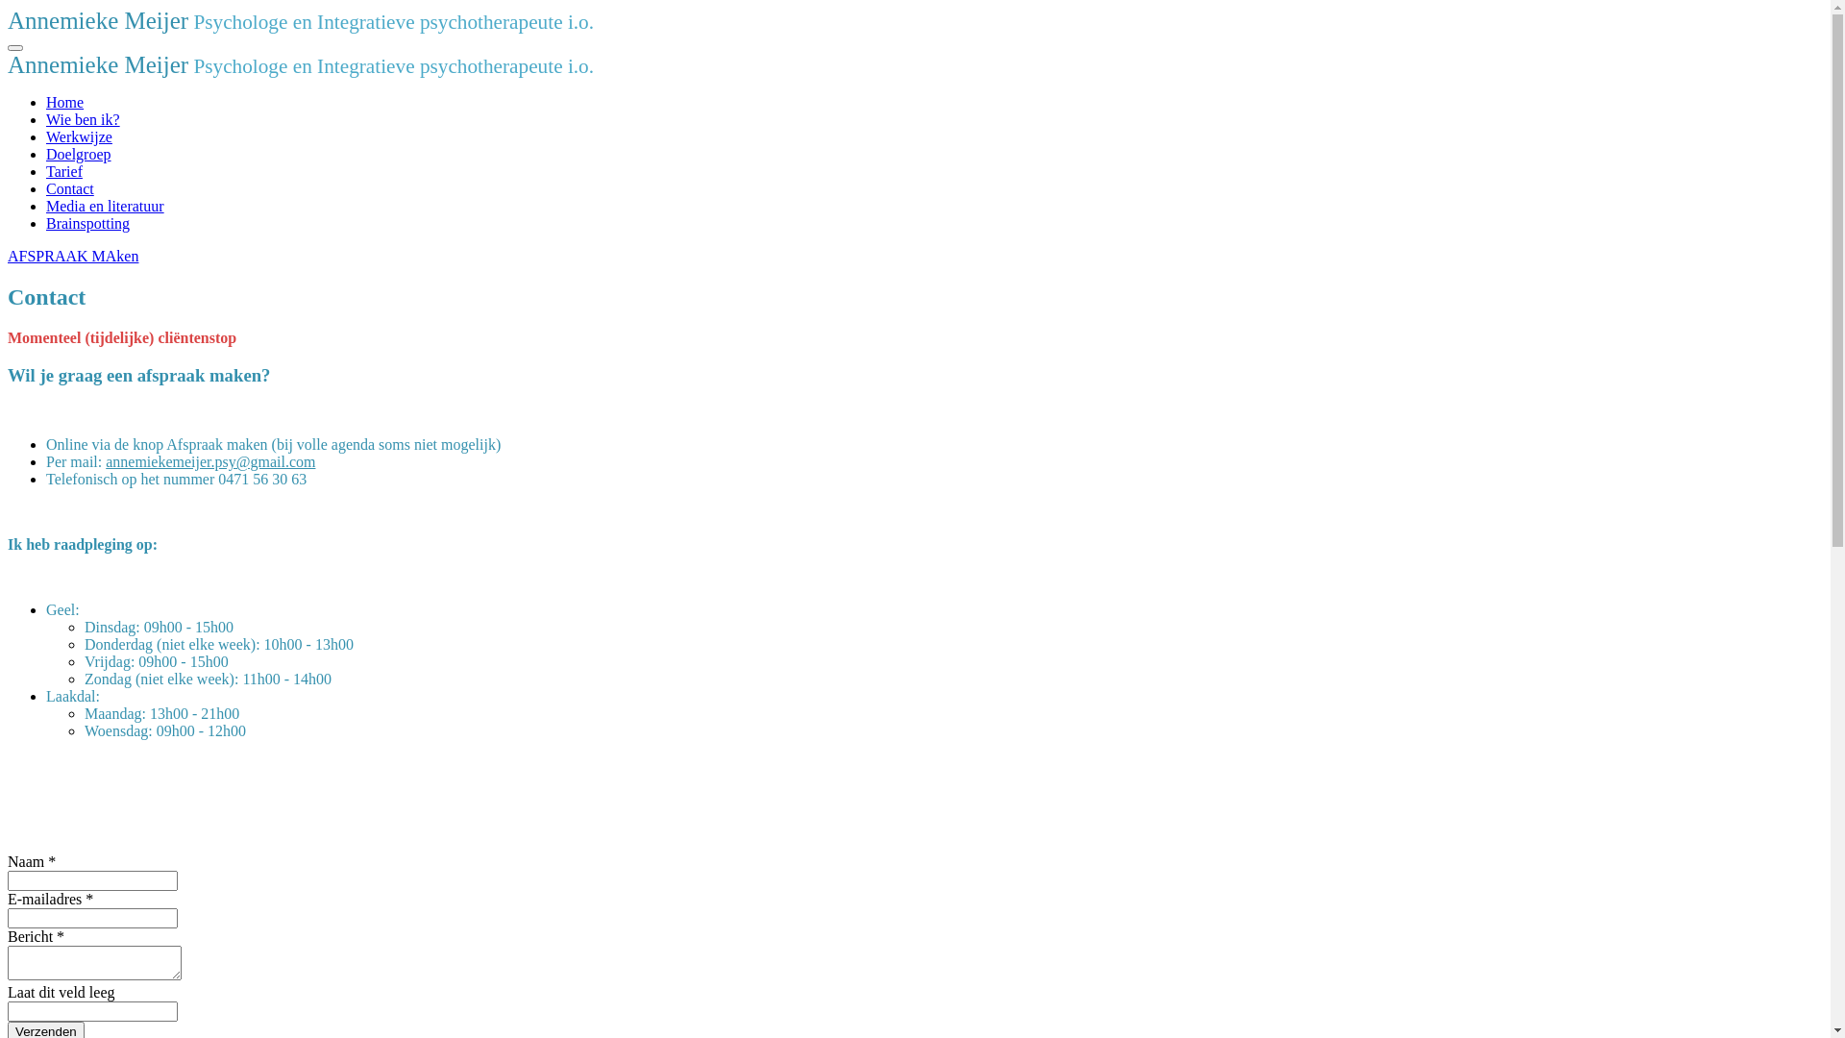  What do you see at coordinates (79, 154) in the screenshot?
I see `Doelgroep` at bounding box center [79, 154].